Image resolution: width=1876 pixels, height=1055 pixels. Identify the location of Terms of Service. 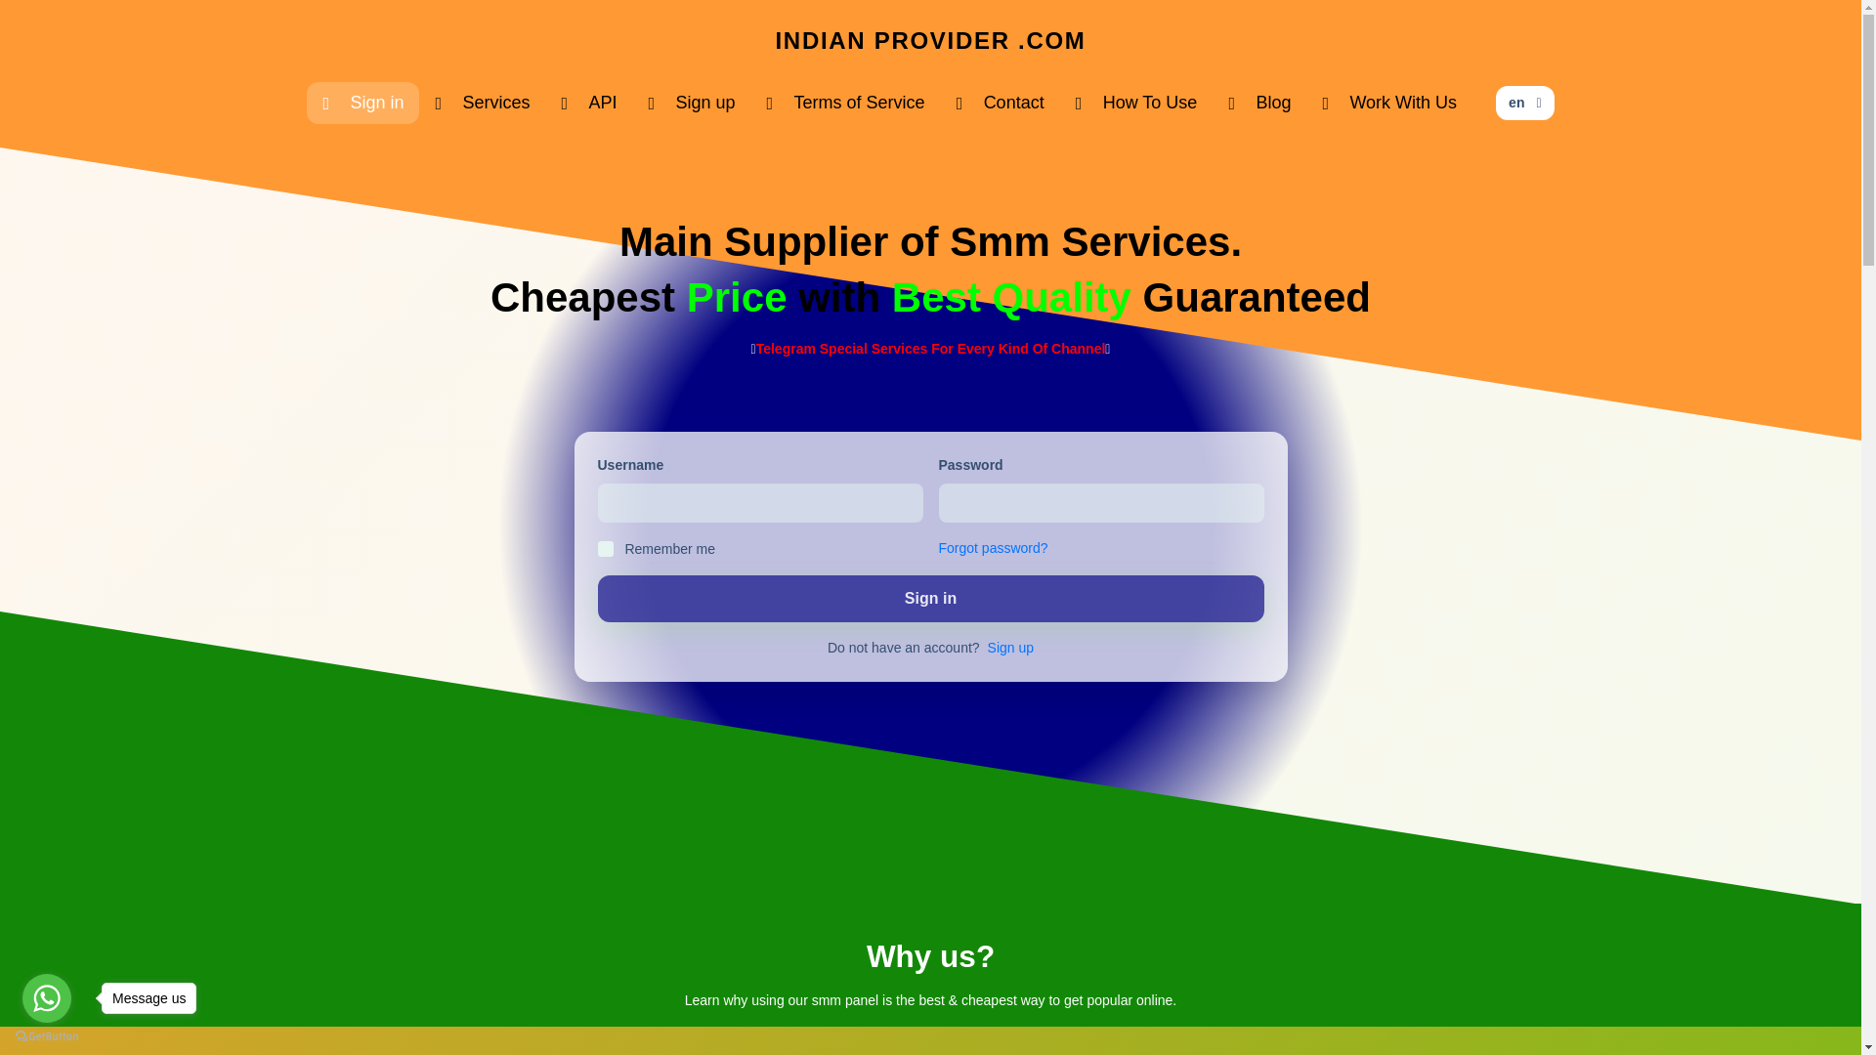
(846, 104).